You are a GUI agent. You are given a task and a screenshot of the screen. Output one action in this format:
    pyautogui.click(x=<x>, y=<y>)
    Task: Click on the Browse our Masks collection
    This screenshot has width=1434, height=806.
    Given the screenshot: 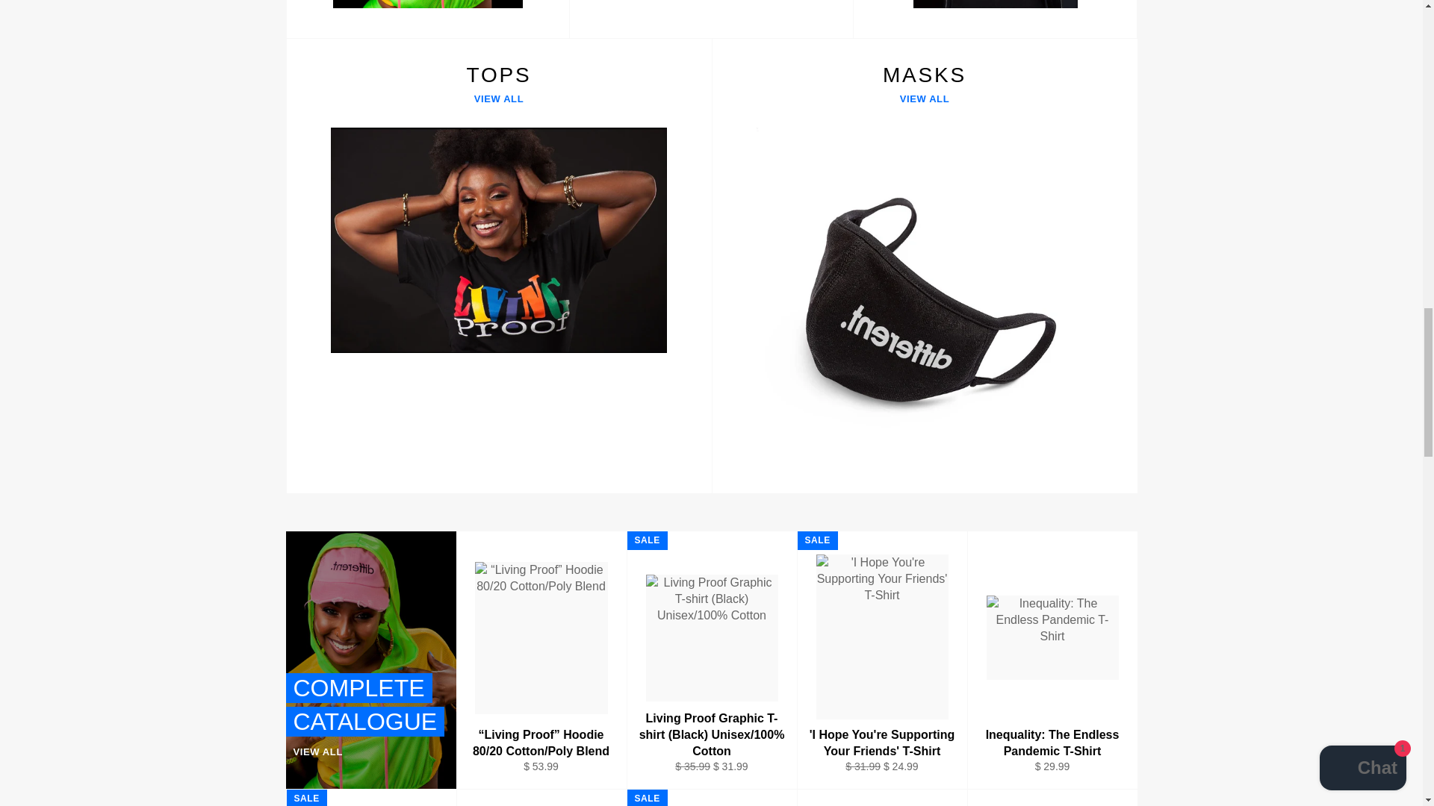 What is the action you would take?
    pyautogui.click(x=427, y=19)
    